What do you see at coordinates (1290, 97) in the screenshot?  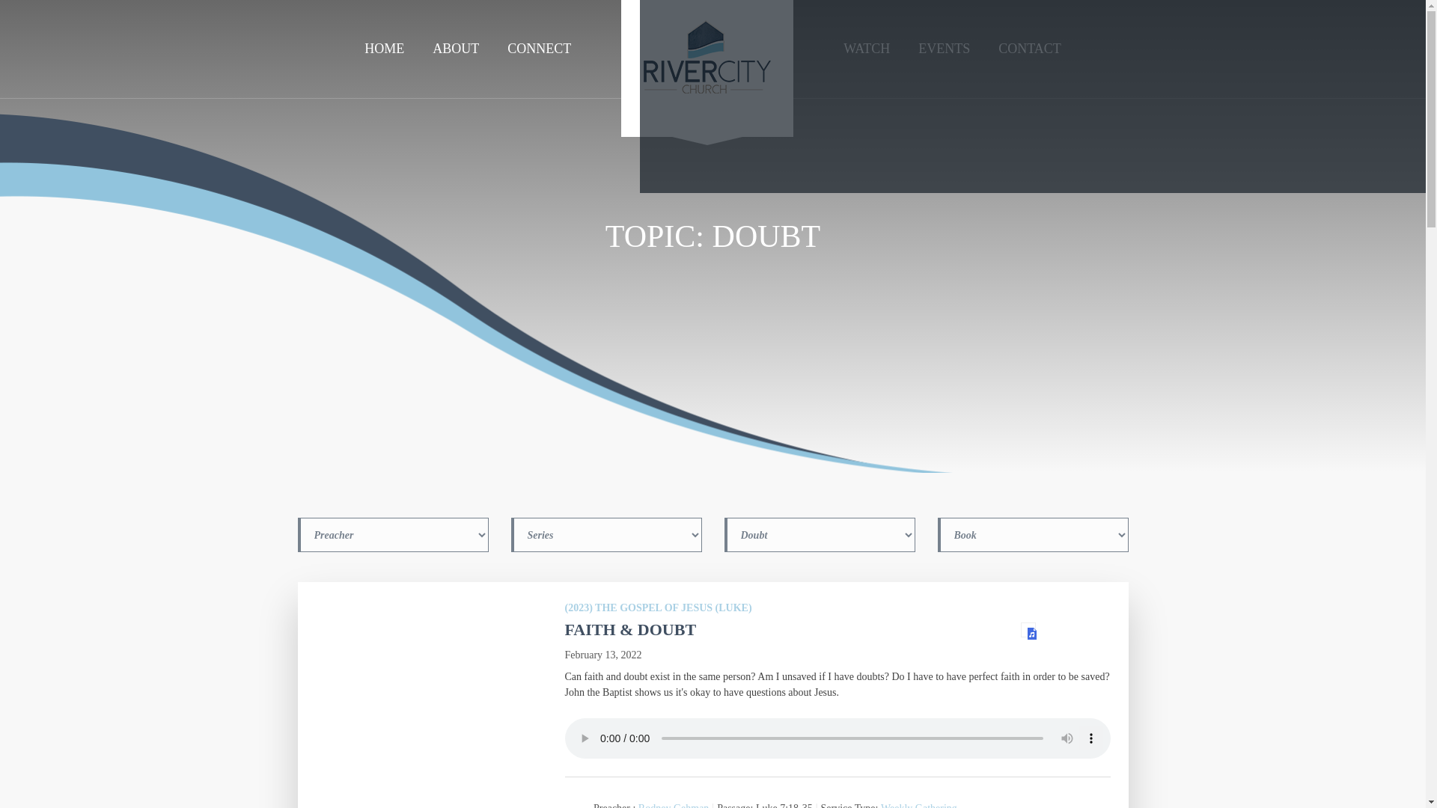 I see `Share via Twitter` at bounding box center [1290, 97].